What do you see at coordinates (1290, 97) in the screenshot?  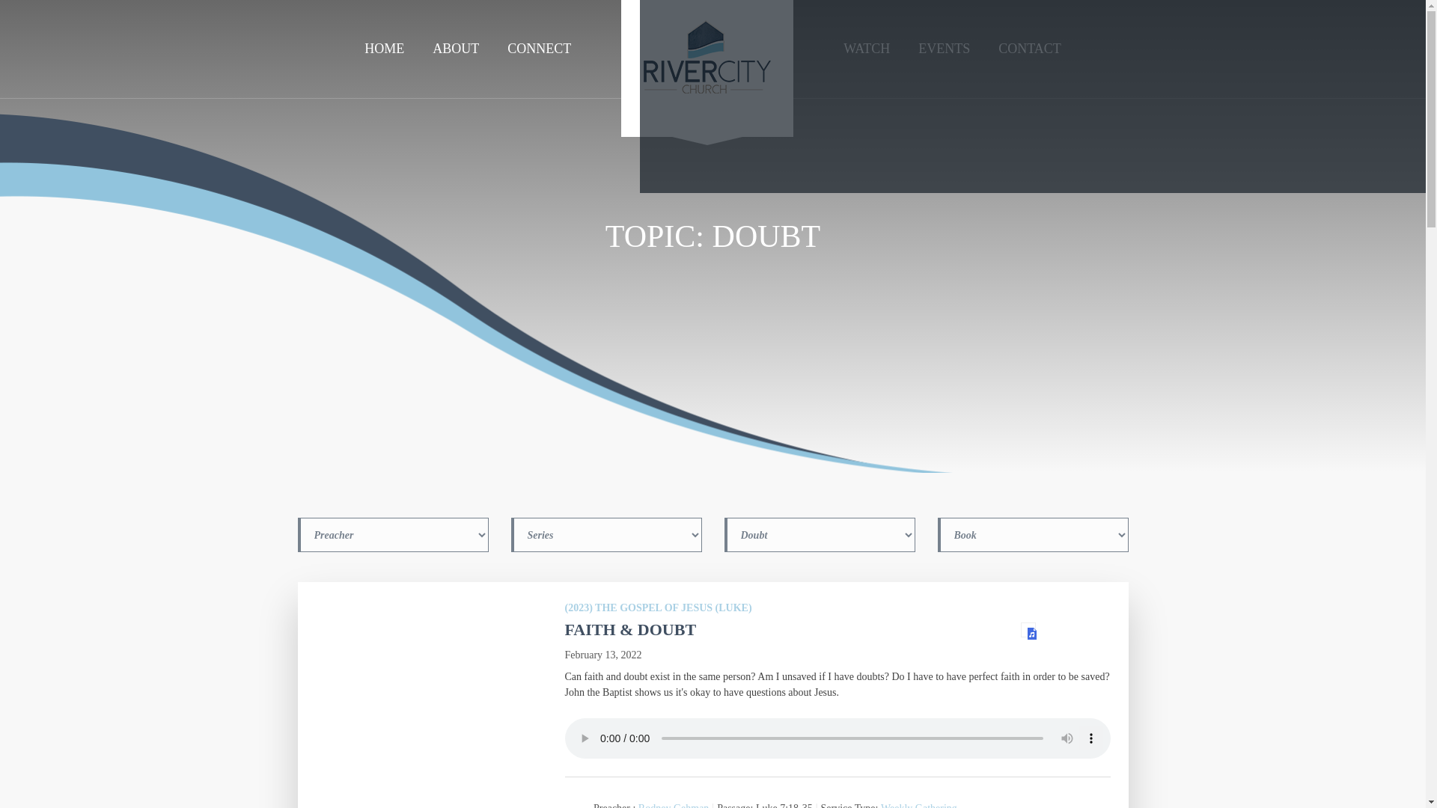 I see `Share via Twitter` at bounding box center [1290, 97].